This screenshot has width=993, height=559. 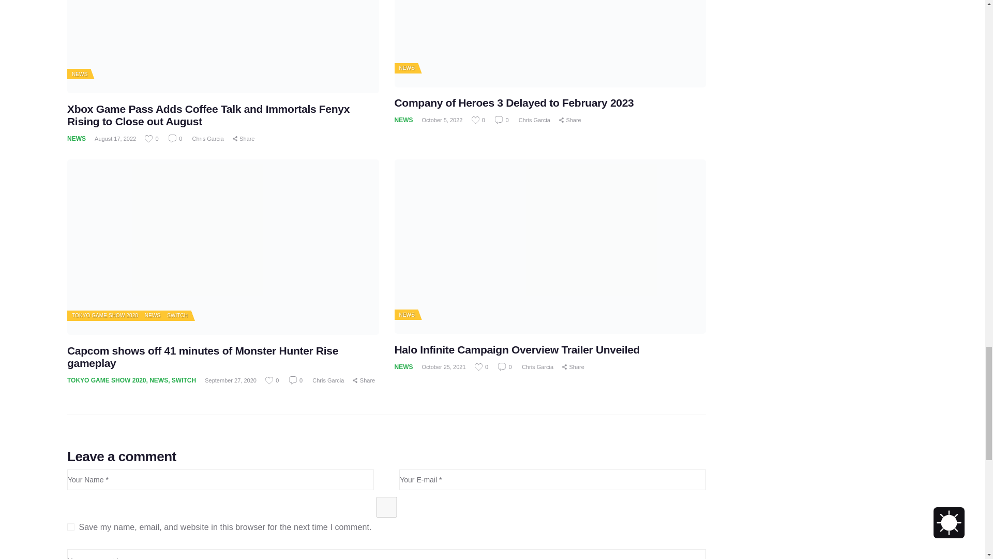 What do you see at coordinates (177, 315) in the screenshot?
I see `View all posts in Switch` at bounding box center [177, 315].